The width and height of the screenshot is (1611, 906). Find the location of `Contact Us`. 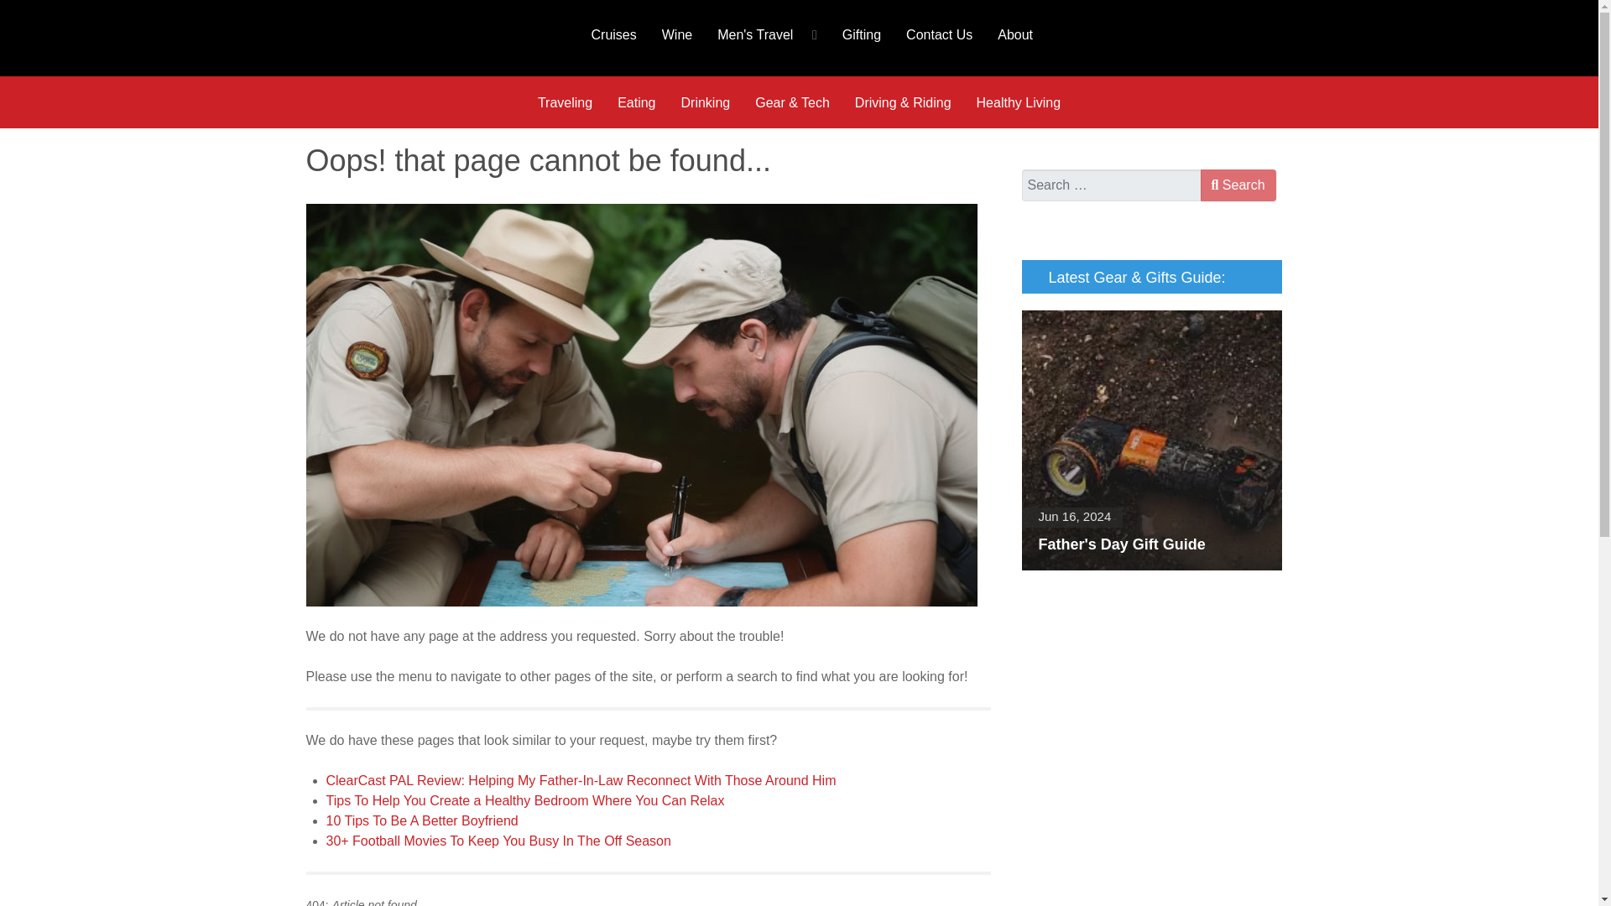

Contact Us is located at coordinates (939, 34).